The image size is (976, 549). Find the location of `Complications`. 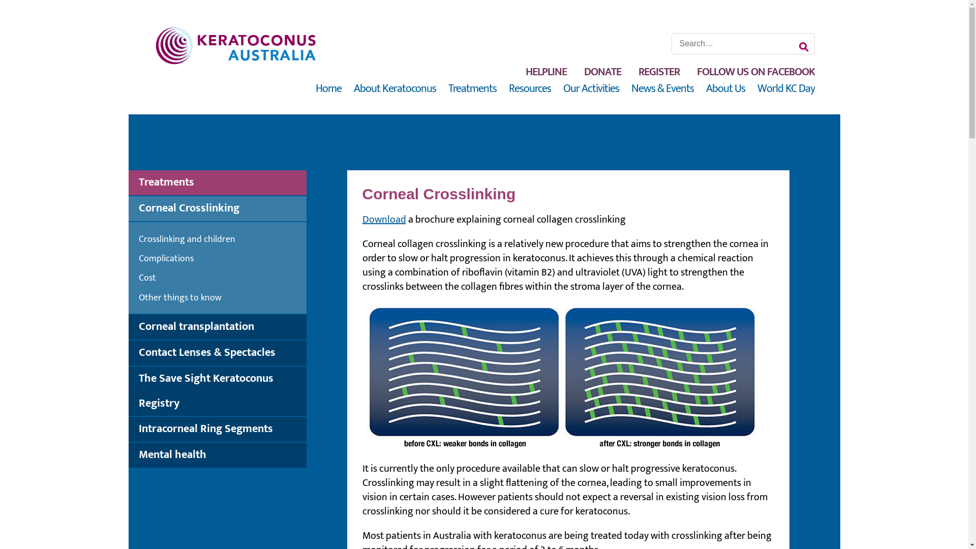

Complications is located at coordinates (222, 259).